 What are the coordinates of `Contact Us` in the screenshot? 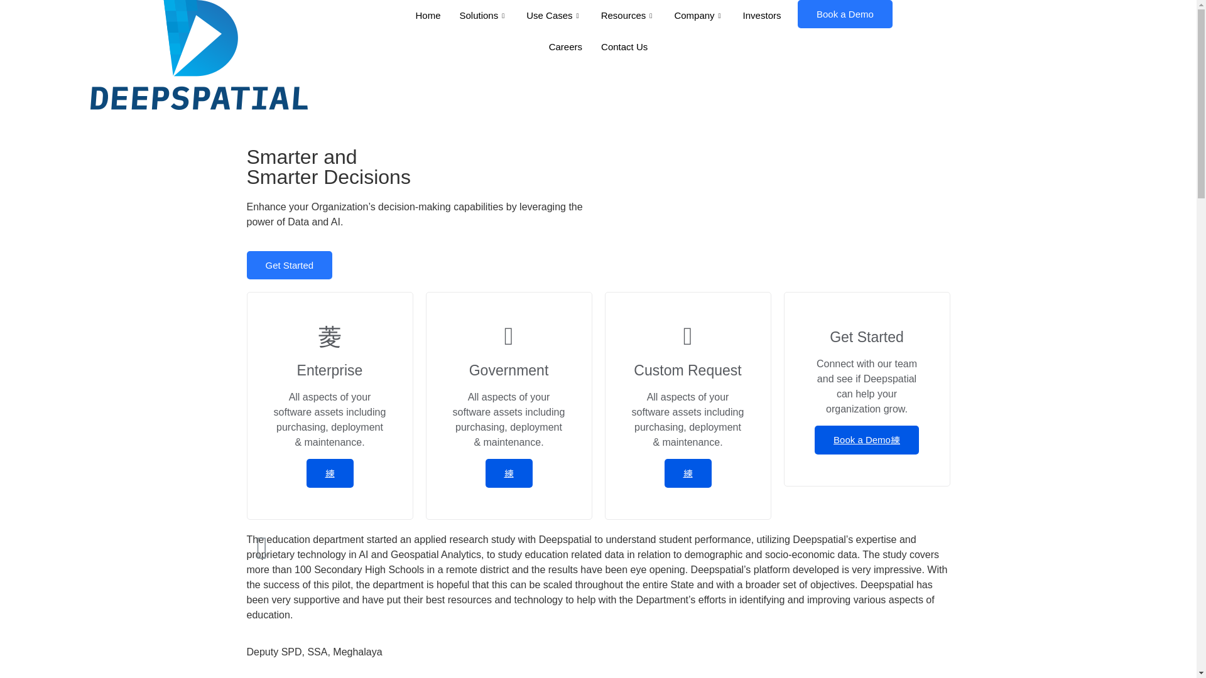 It's located at (624, 46).